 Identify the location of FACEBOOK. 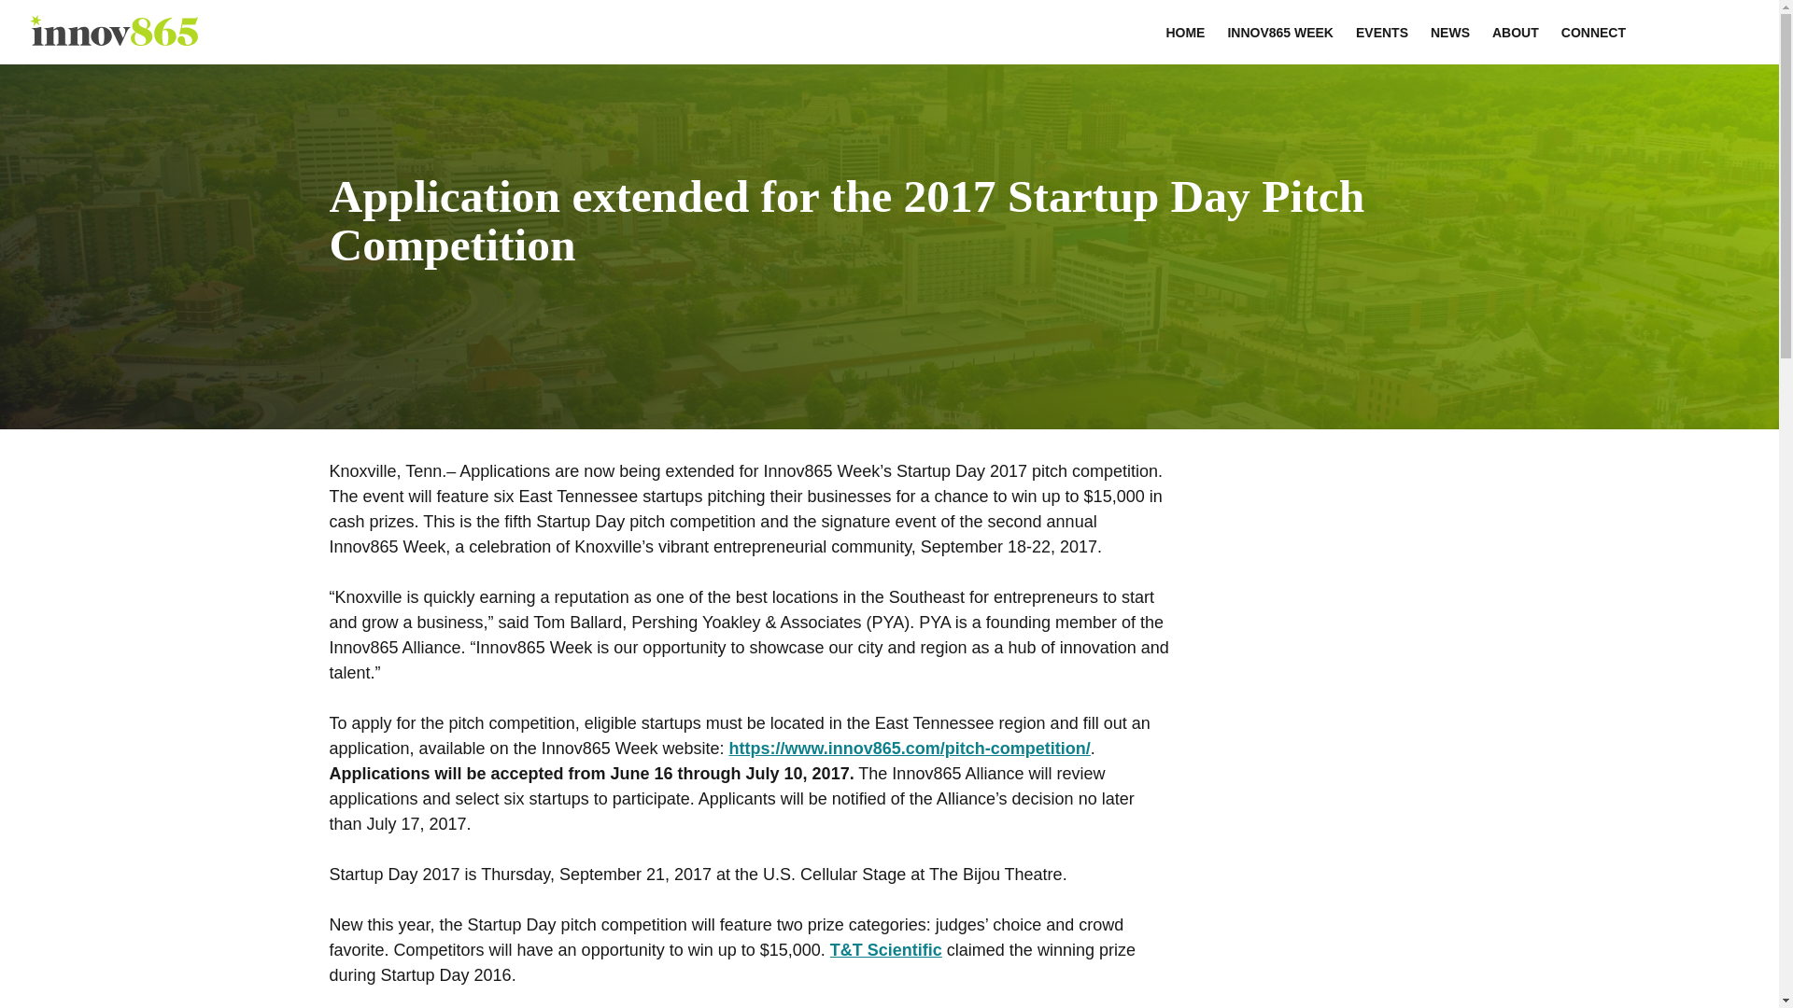
(1647, 26).